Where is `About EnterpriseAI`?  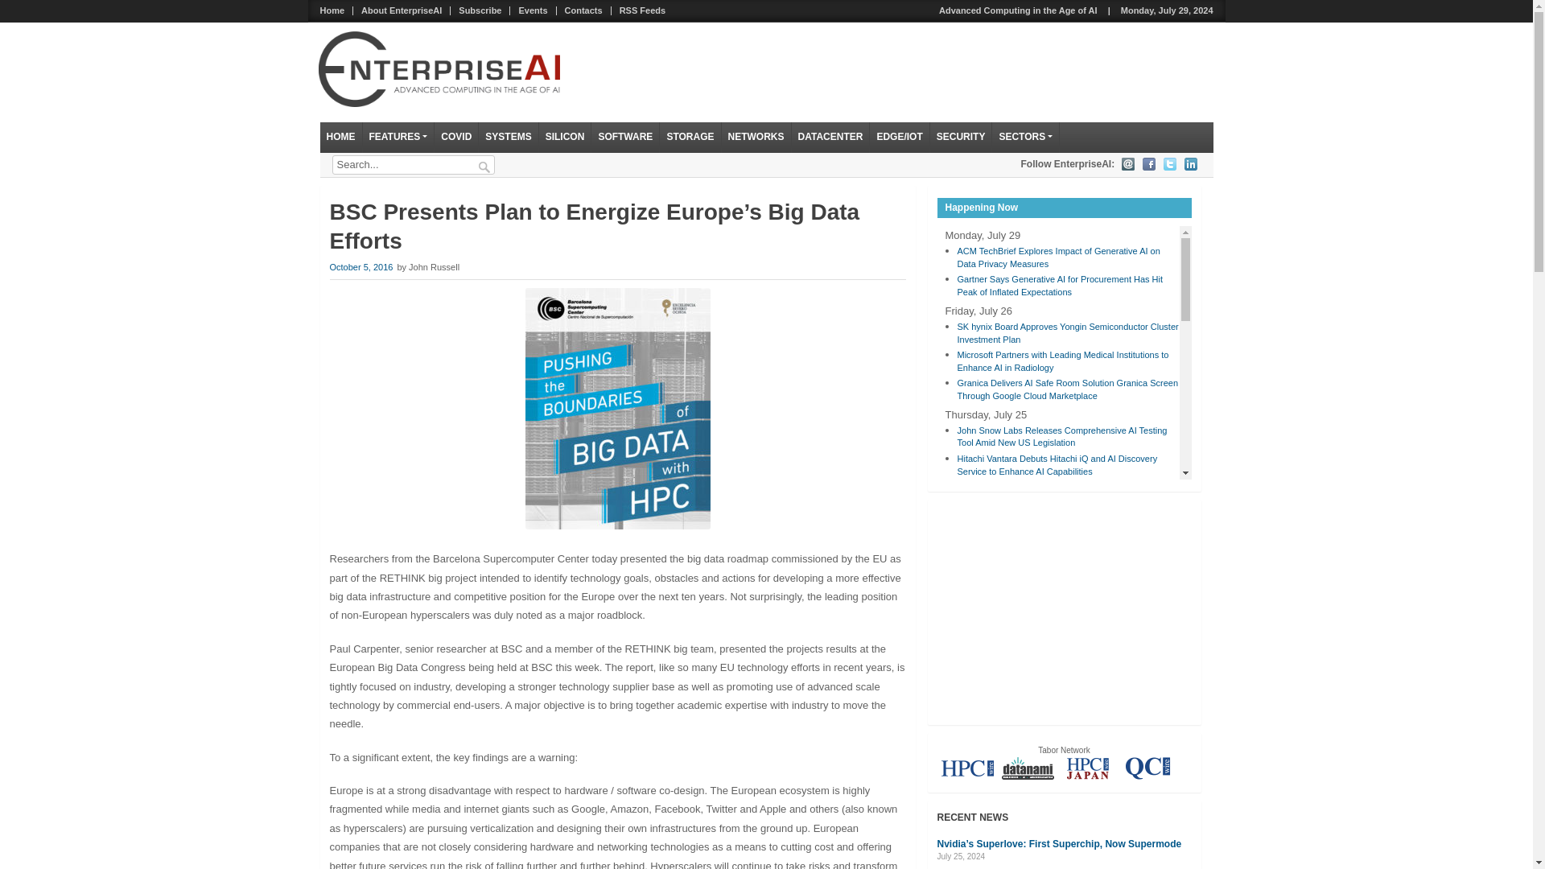
About EnterpriseAI is located at coordinates (402, 10).